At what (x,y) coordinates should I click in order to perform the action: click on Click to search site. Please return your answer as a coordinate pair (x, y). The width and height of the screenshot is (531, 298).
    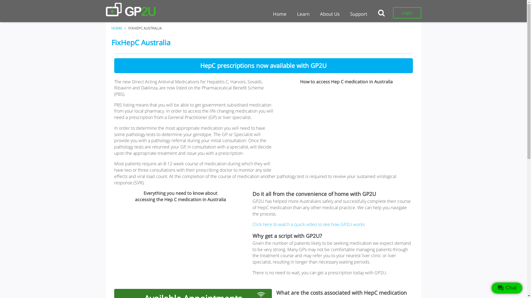
    Looking at the image, I should click on (382, 13).